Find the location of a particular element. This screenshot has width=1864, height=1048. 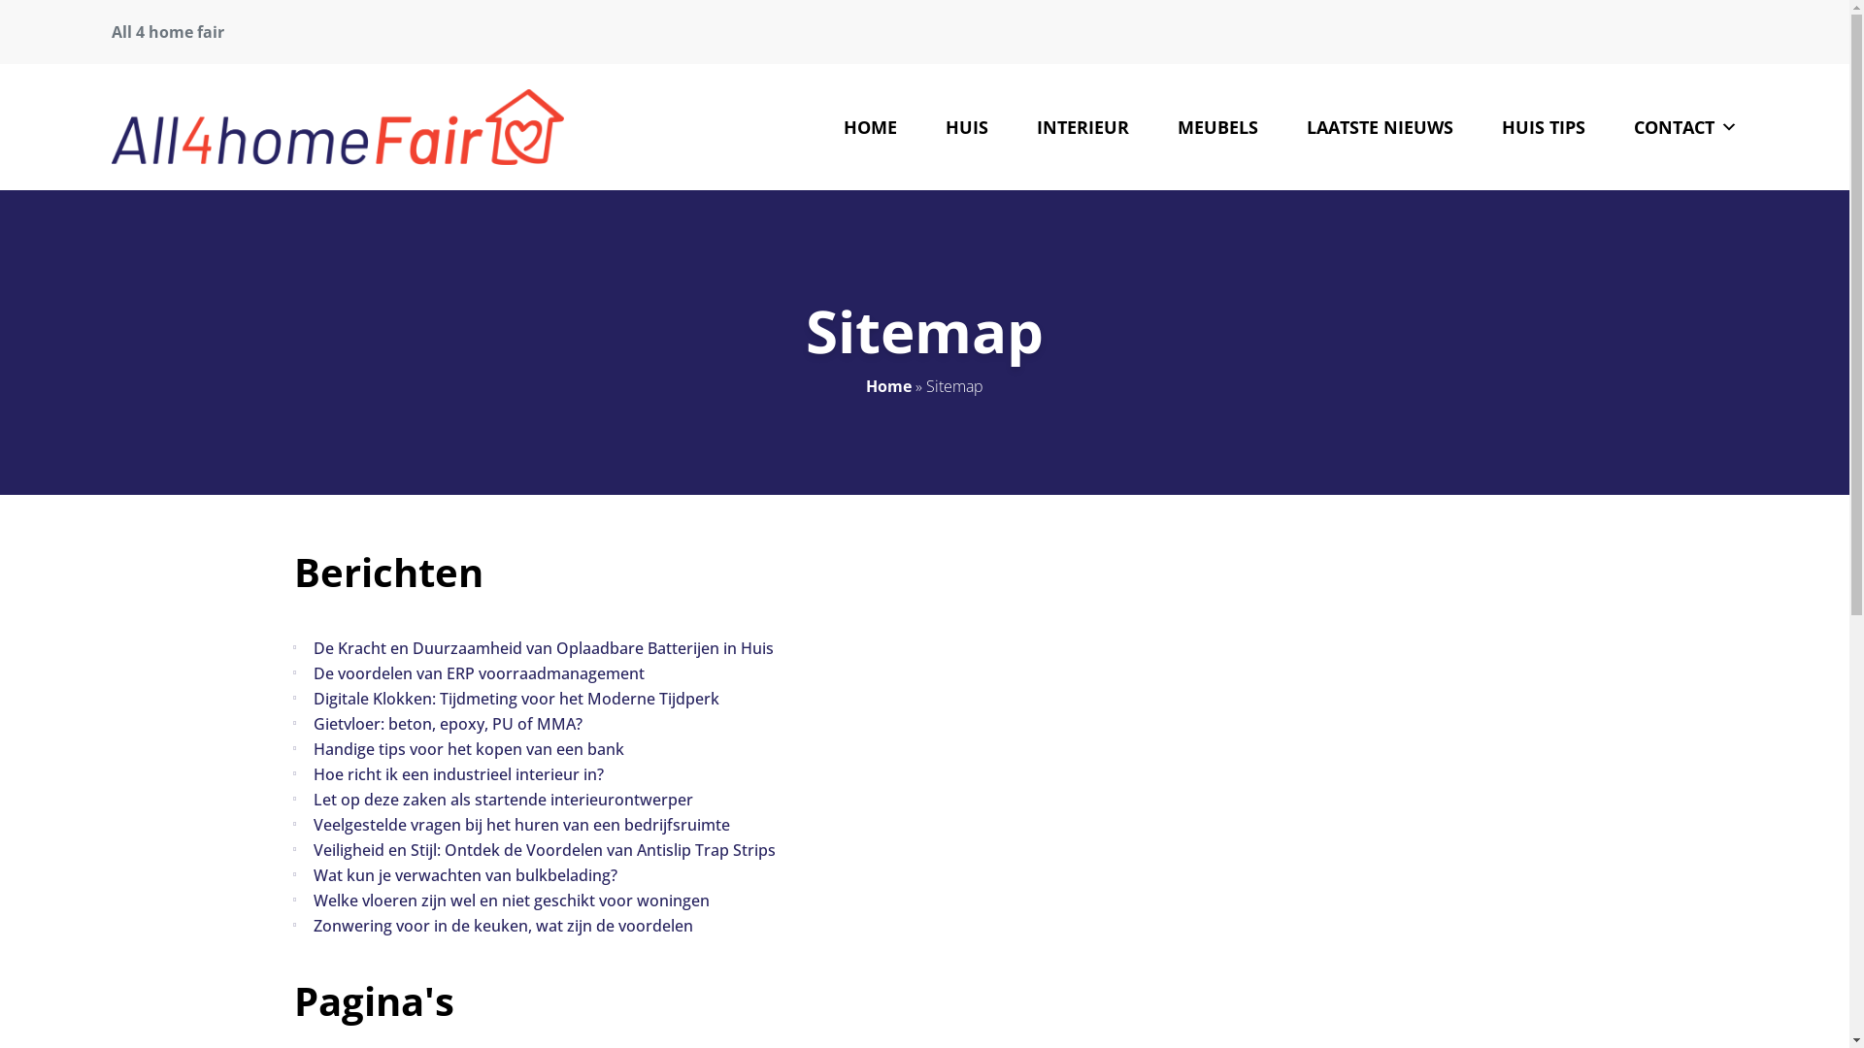

CONTACT is located at coordinates (1685, 127).